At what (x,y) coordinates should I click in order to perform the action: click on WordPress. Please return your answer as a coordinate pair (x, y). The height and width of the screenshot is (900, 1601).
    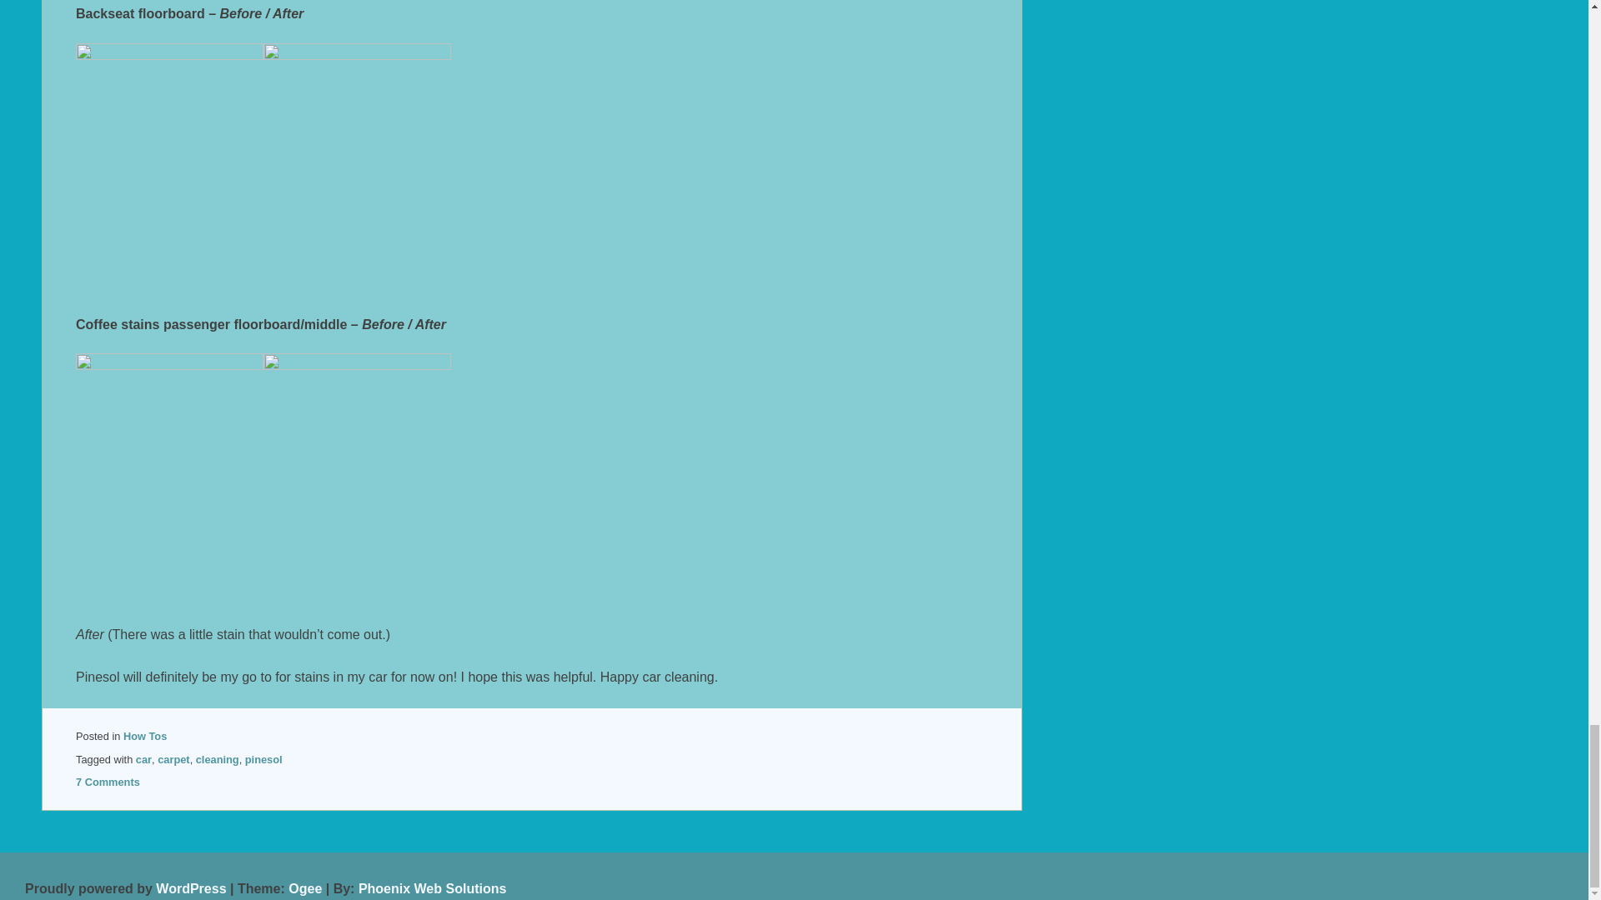
    Looking at the image, I should click on (190, 888).